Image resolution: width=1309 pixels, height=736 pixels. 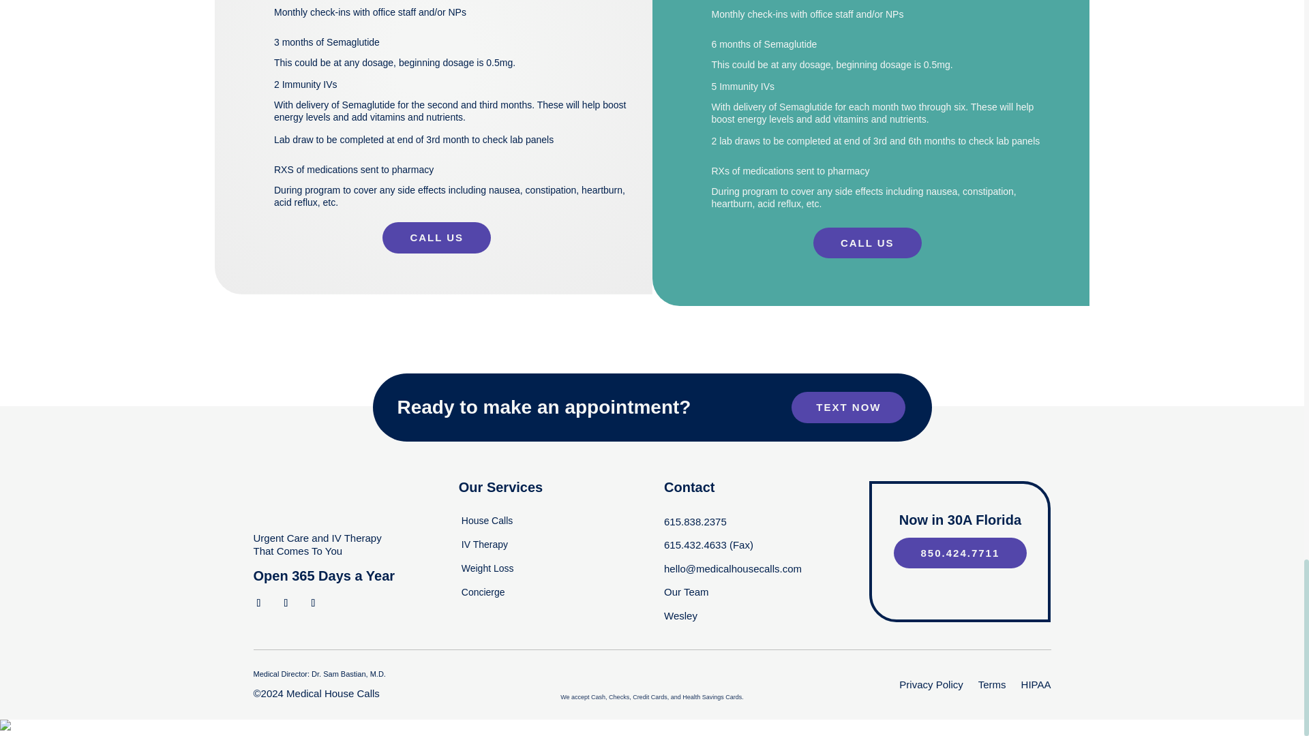 I want to click on Follow on Instagram, so click(x=286, y=602).